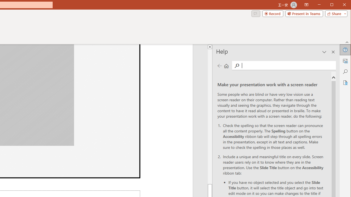 The height and width of the screenshot is (197, 351). Describe the element at coordinates (345, 61) in the screenshot. I see `Alt Text` at that location.